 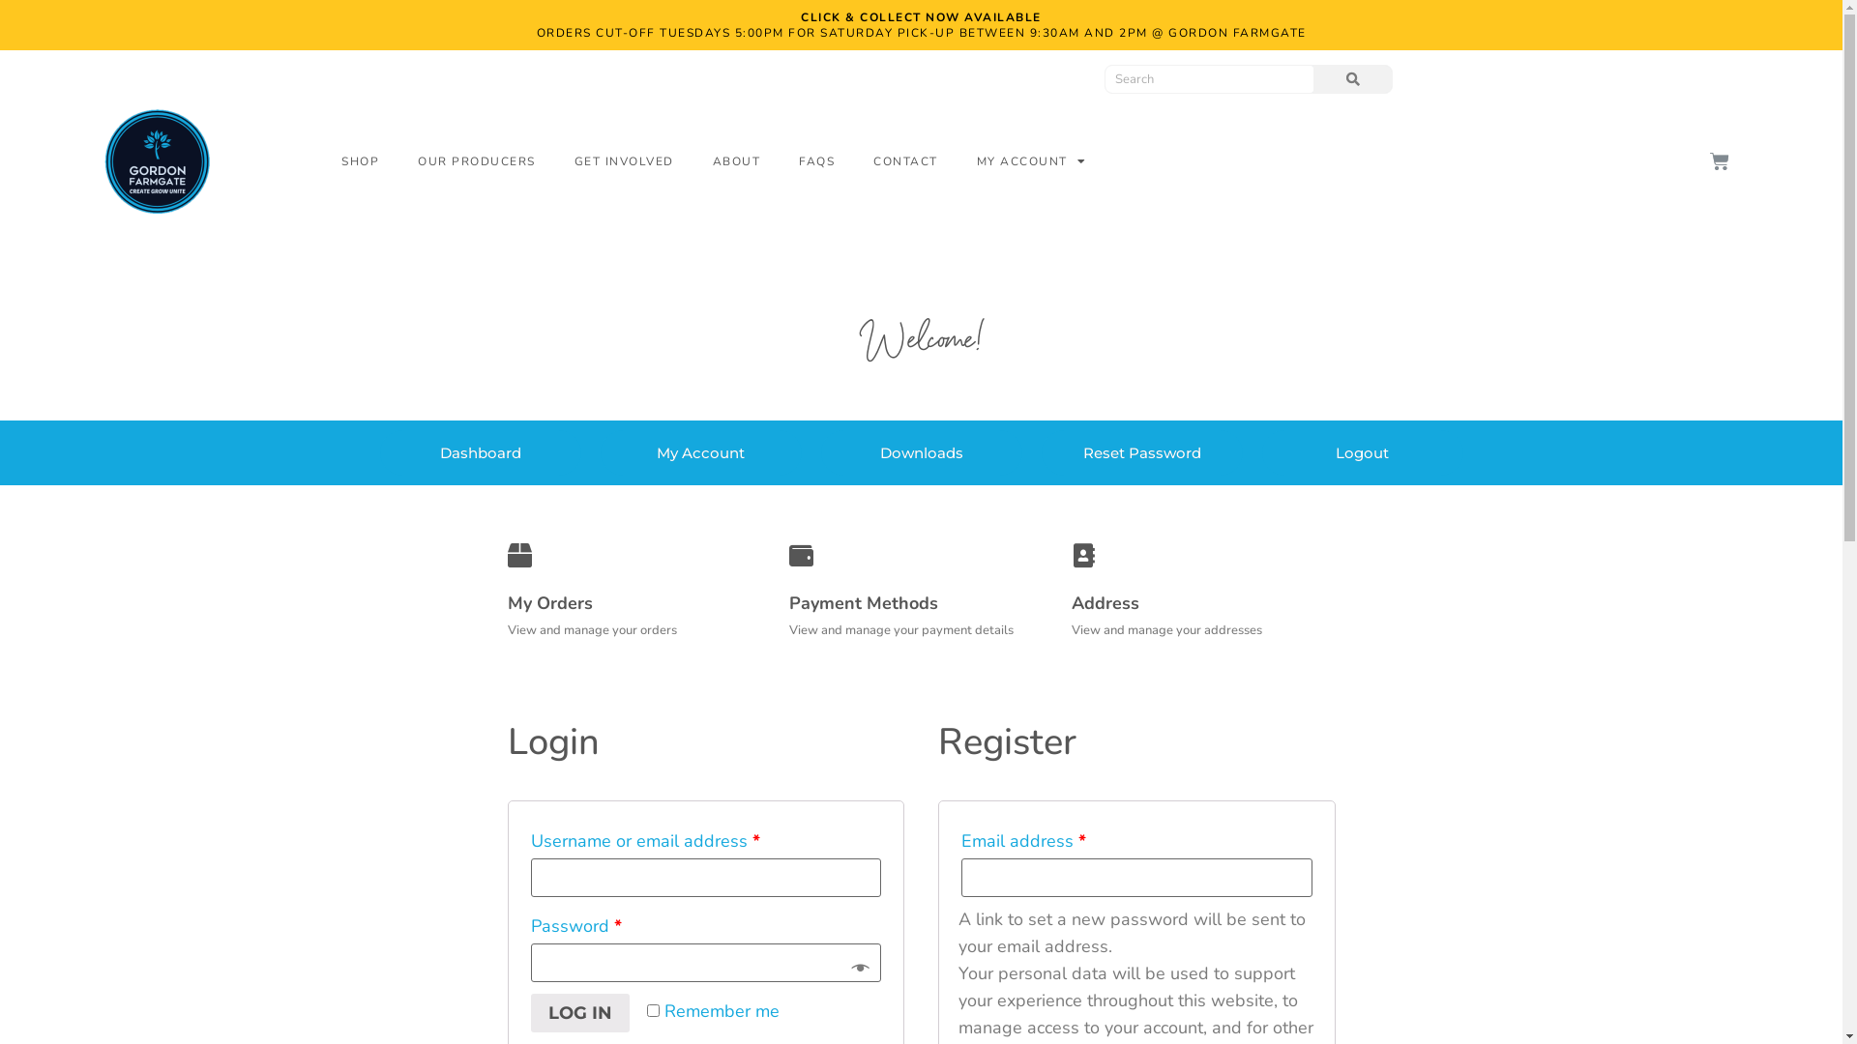 What do you see at coordinates (477, 161) in the screenshot?
I see `OUR PRODUCERS` at bounding box center [477, 161].